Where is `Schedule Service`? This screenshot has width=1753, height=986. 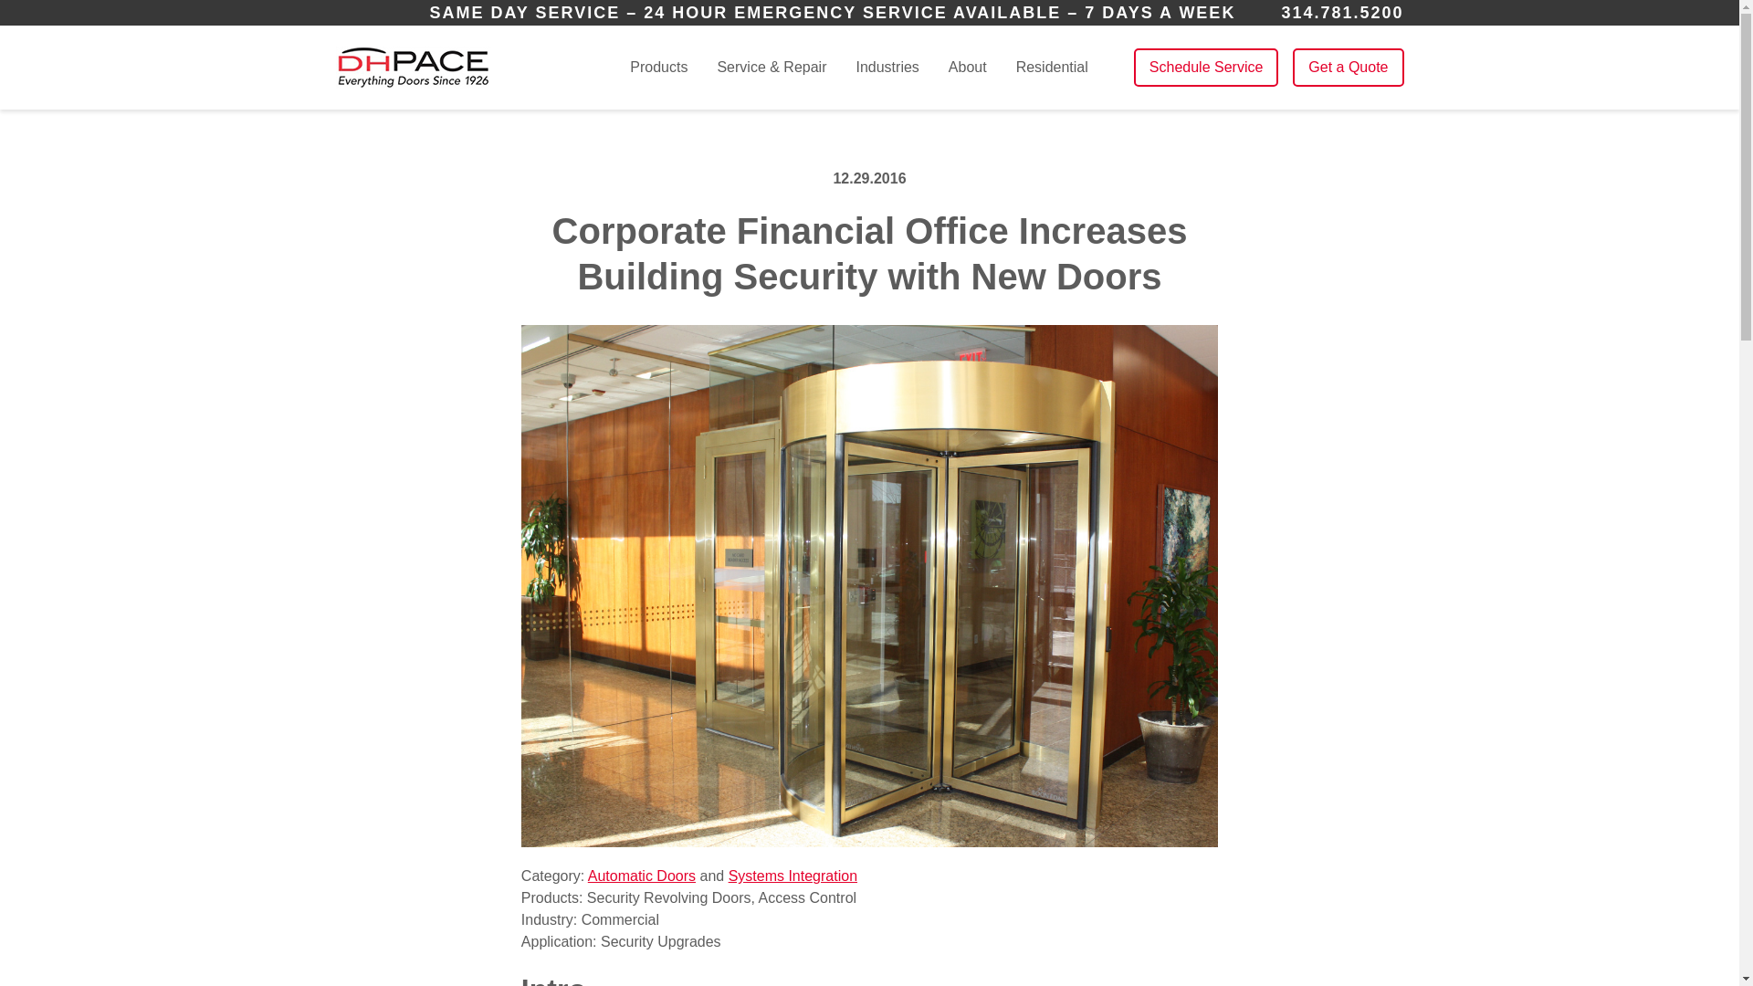 Schedule Service is located at coordinates (1207, 68).